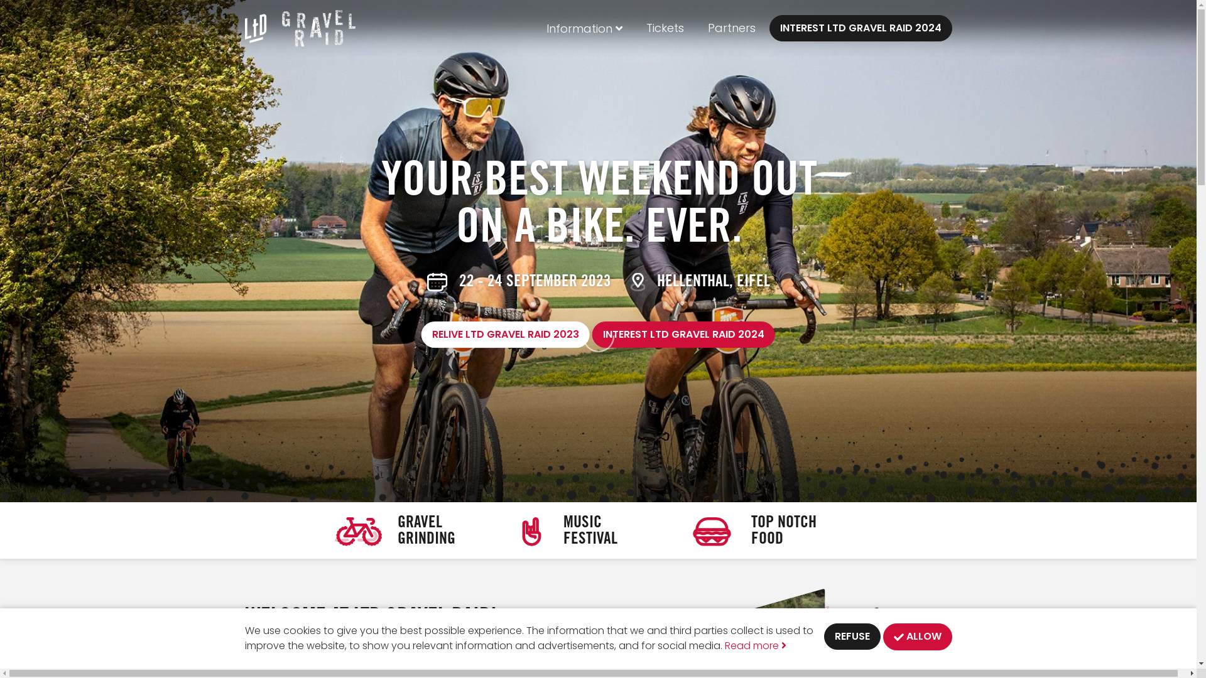  I want to click on INTEREST LTD GRAVEL RAID 2024, so click(861, 28).